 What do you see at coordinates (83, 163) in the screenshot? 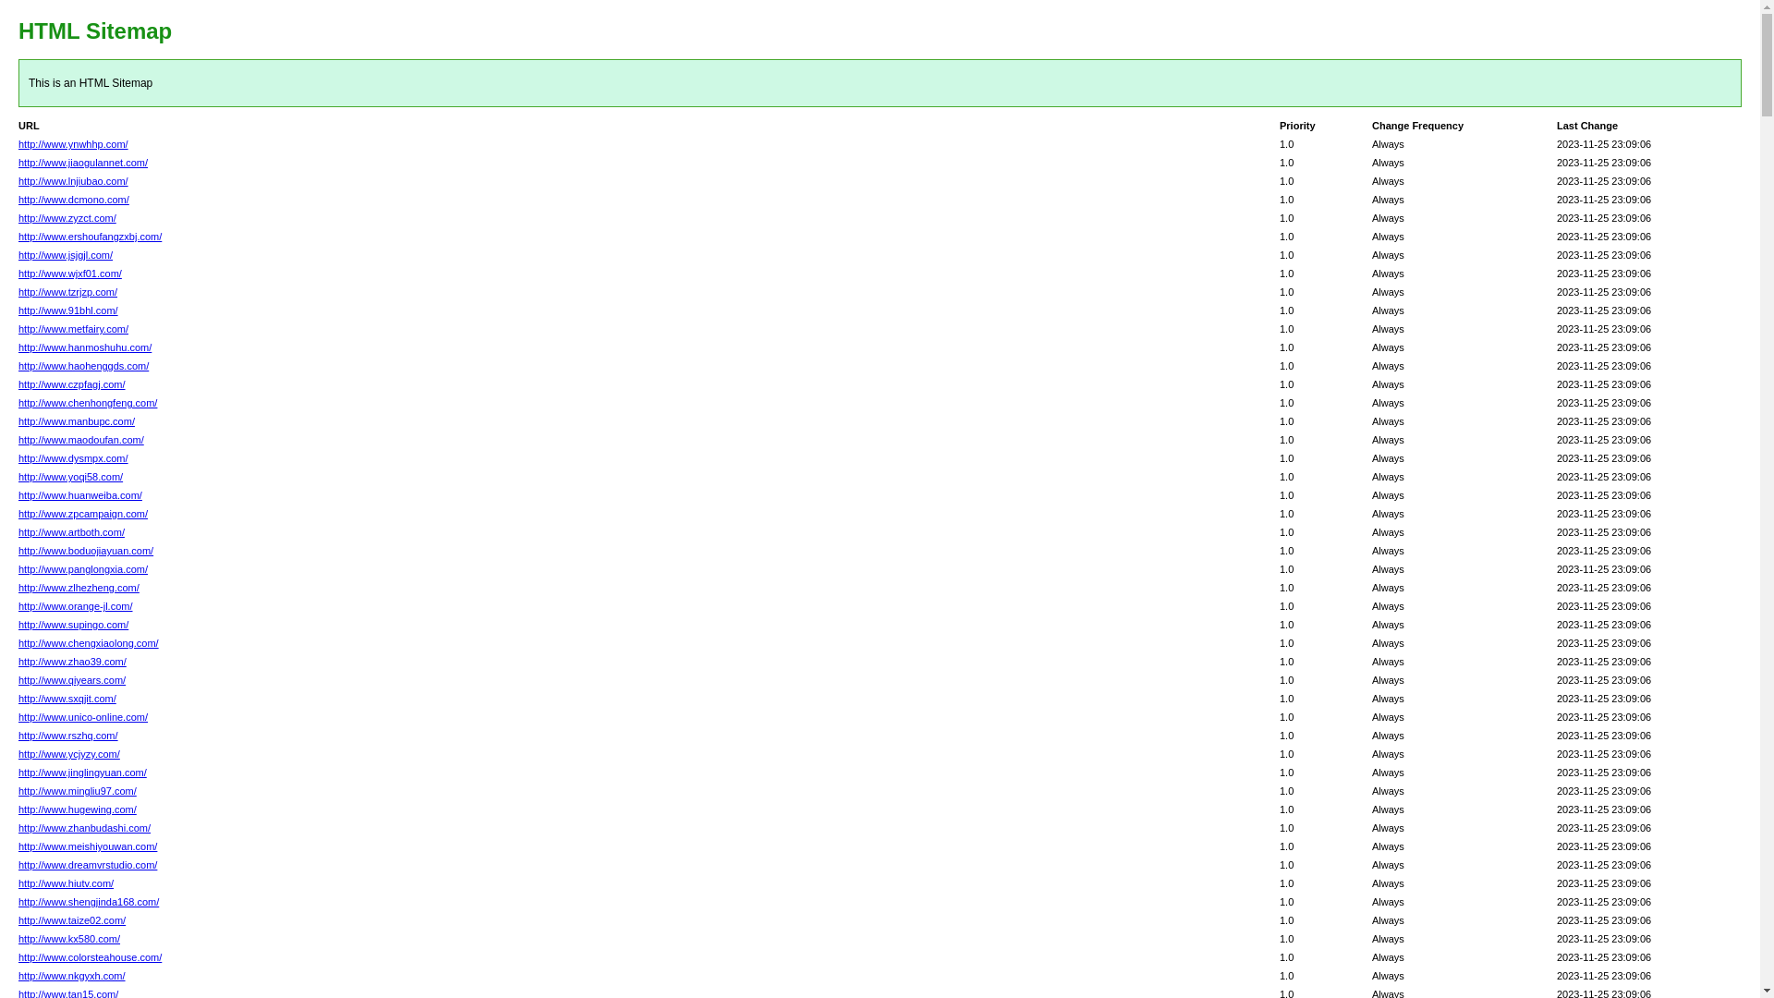
I see `http://www.jiaogulannet.com/` at bounding box center [83, 163].